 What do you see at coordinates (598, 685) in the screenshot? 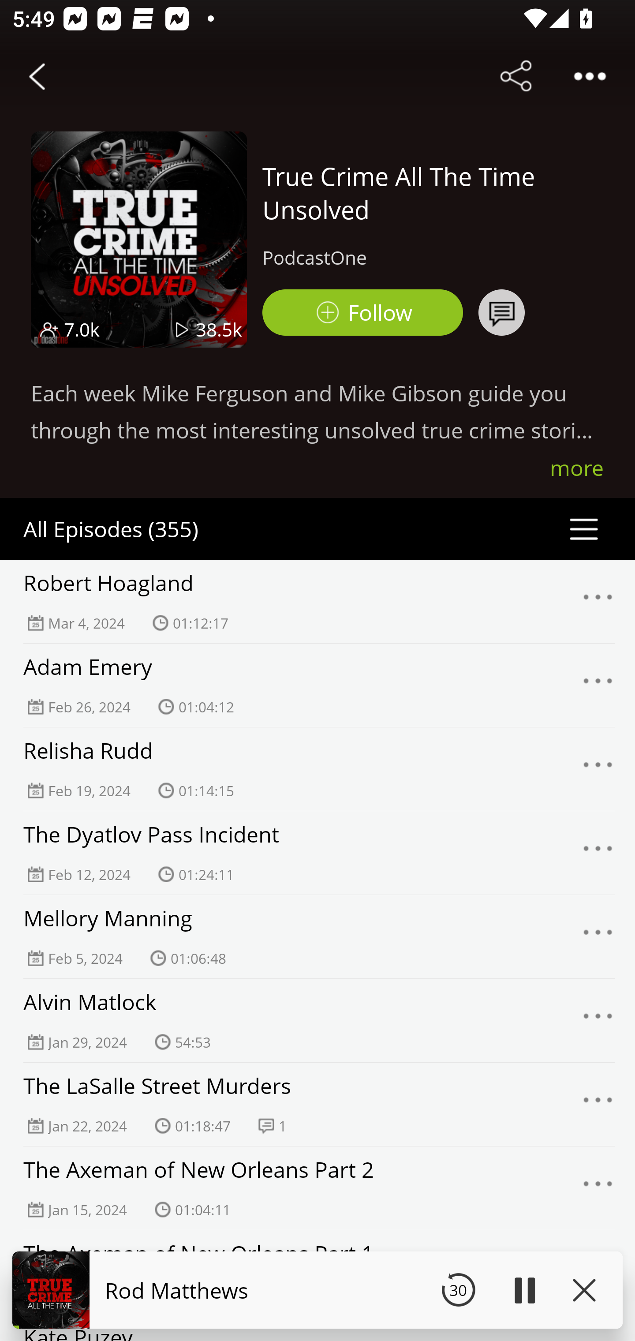
I see `Menu` at bounding box center [598, 685].